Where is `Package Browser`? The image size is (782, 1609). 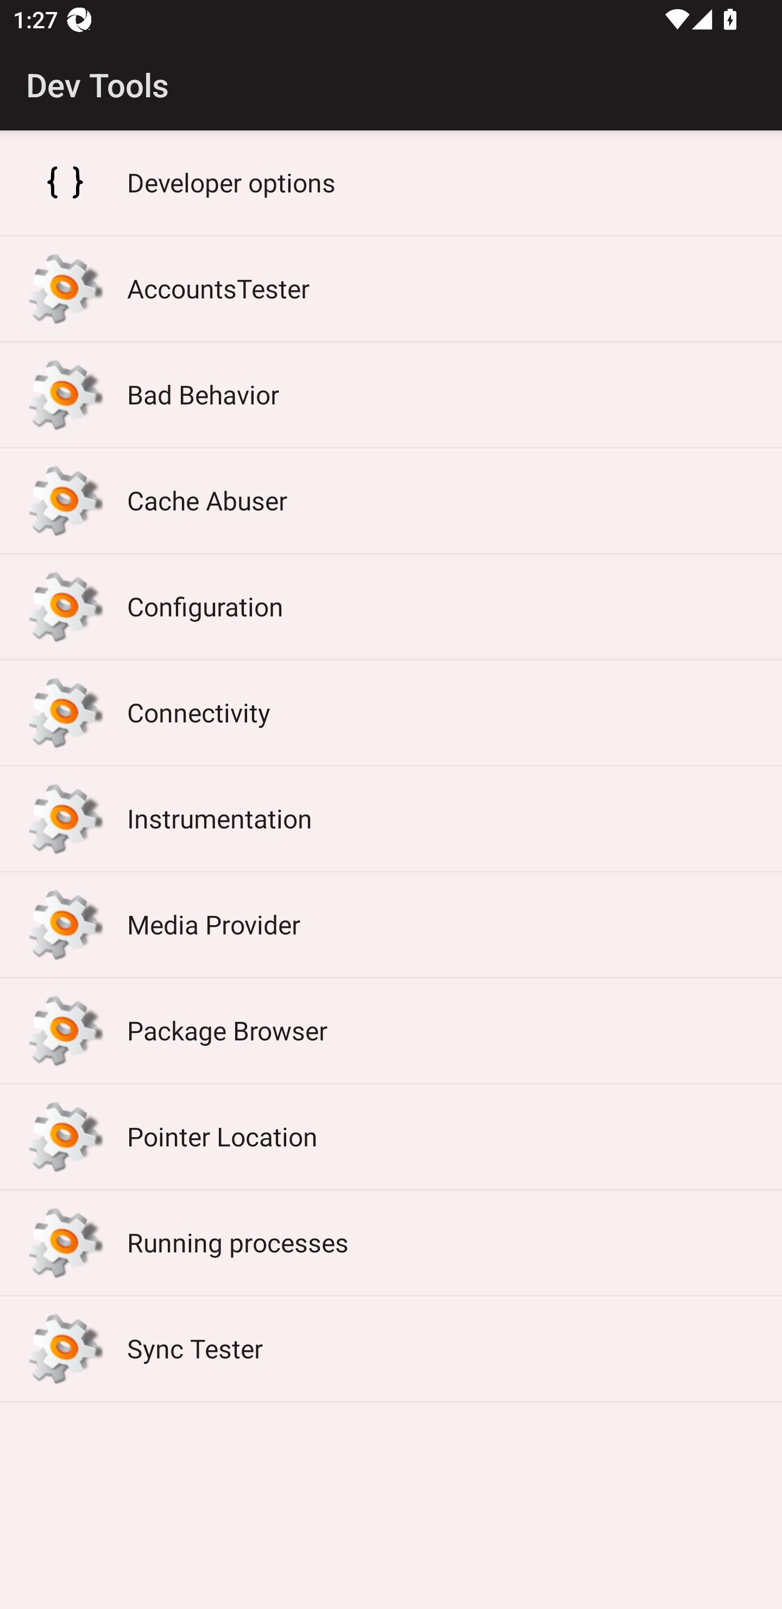 Package Browser is located at coordinates (391, 1031).